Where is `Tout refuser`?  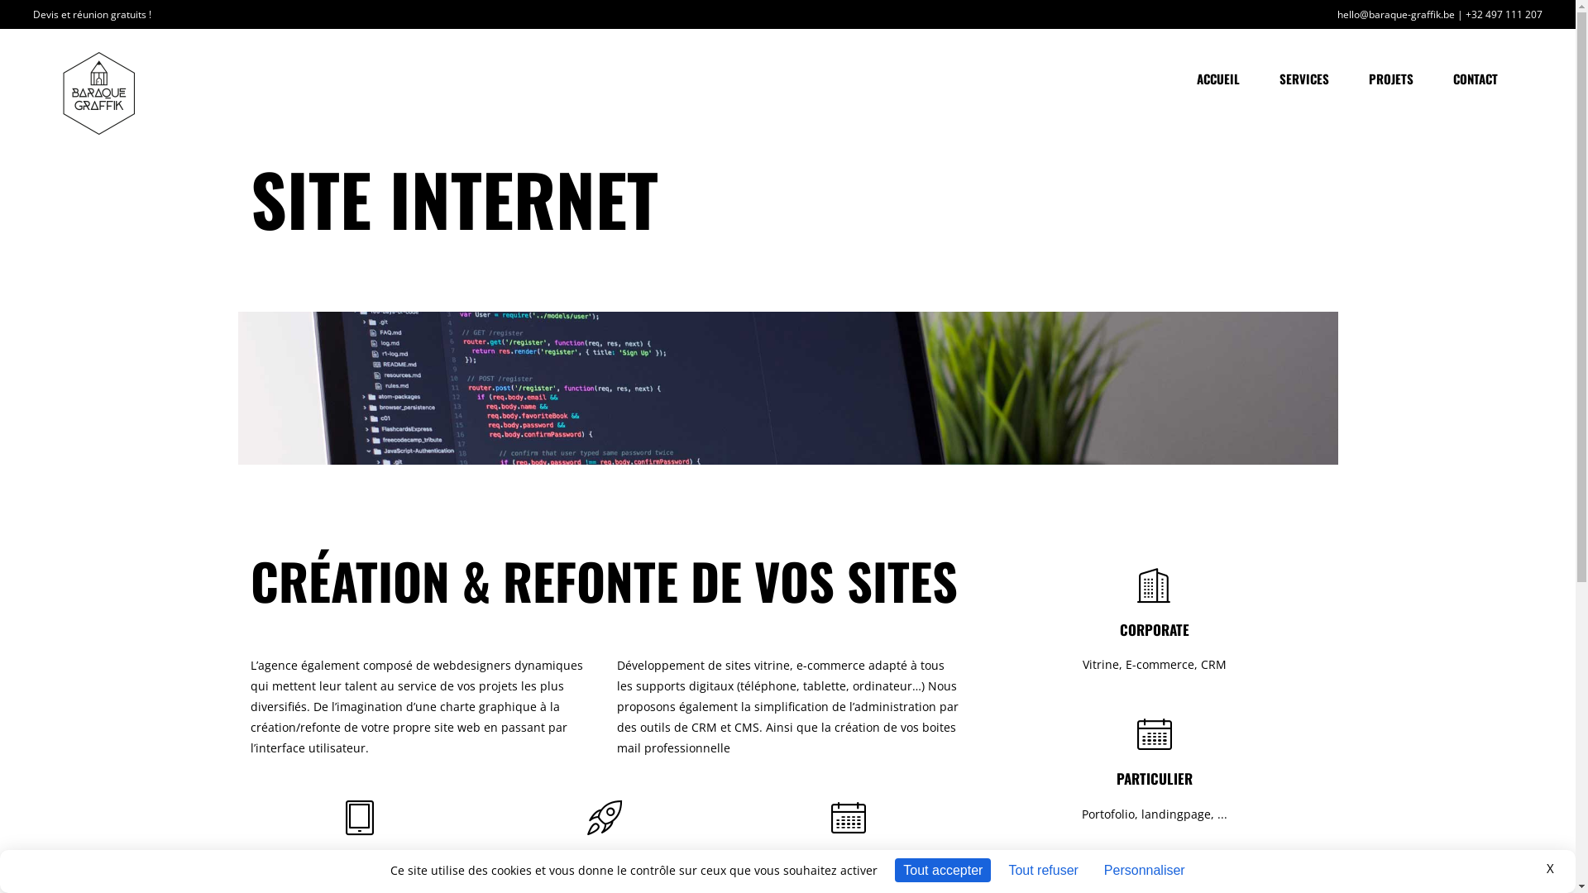 Tout refuser is located at coordinates (1043, 870).